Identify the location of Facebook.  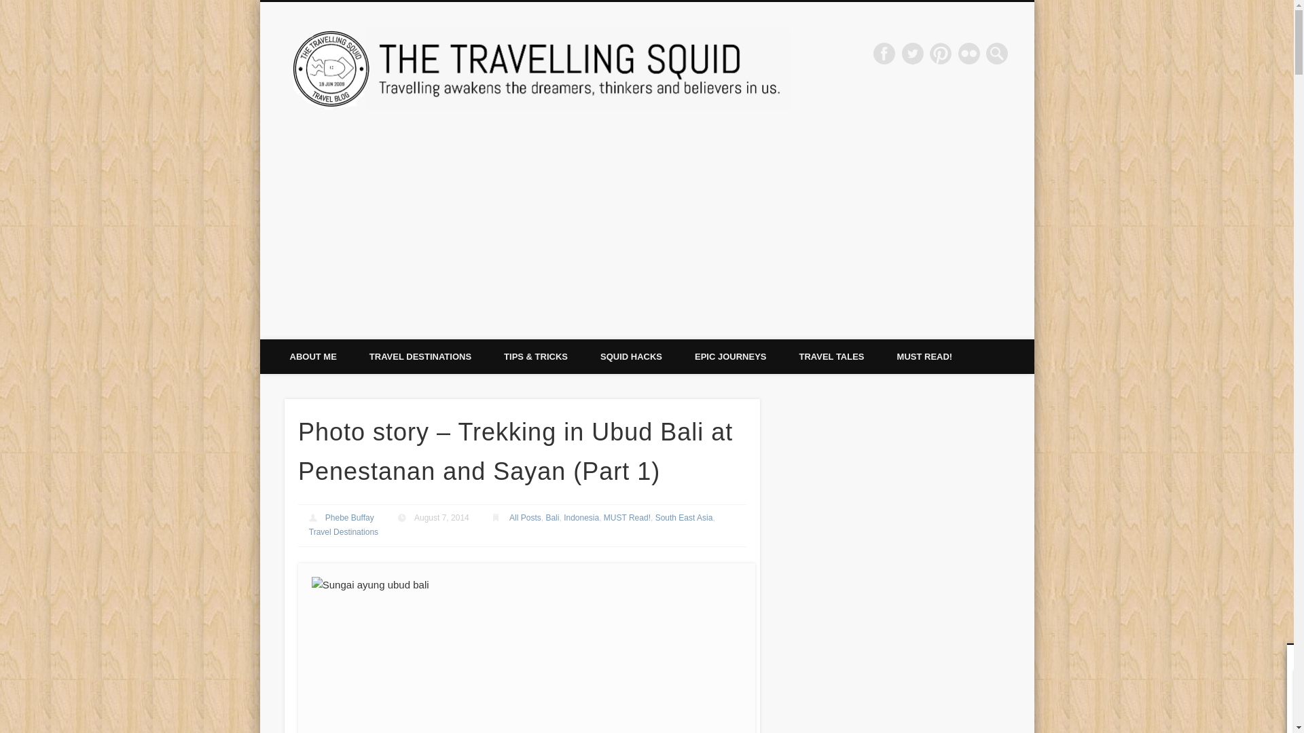
(884, 53).